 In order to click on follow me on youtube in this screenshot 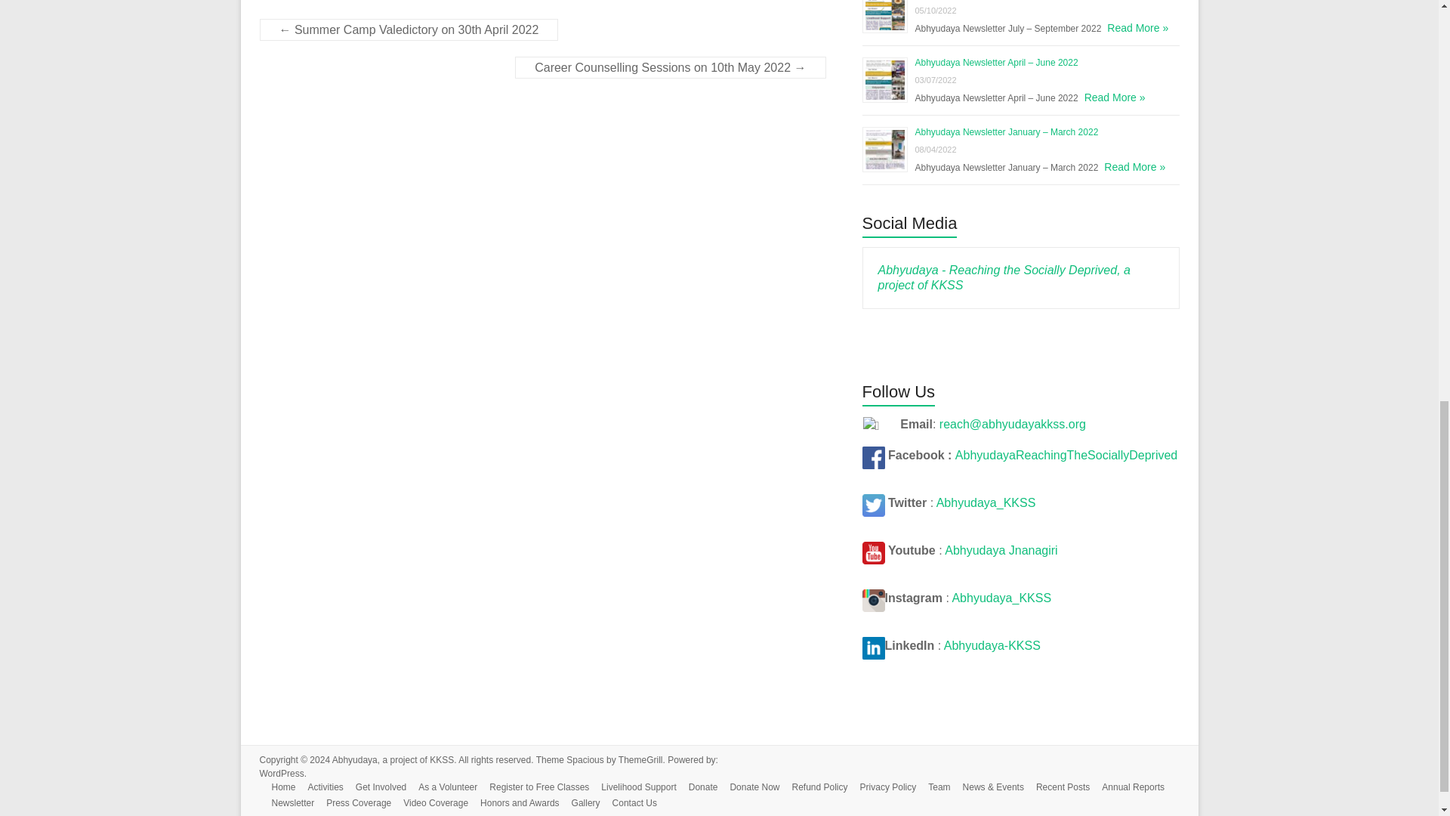, I will do `click(873, 550)`.